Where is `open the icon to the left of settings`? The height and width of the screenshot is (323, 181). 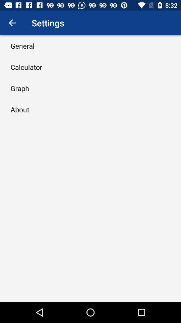 open the icon to the left of settings is located at coordinates (12, 23).